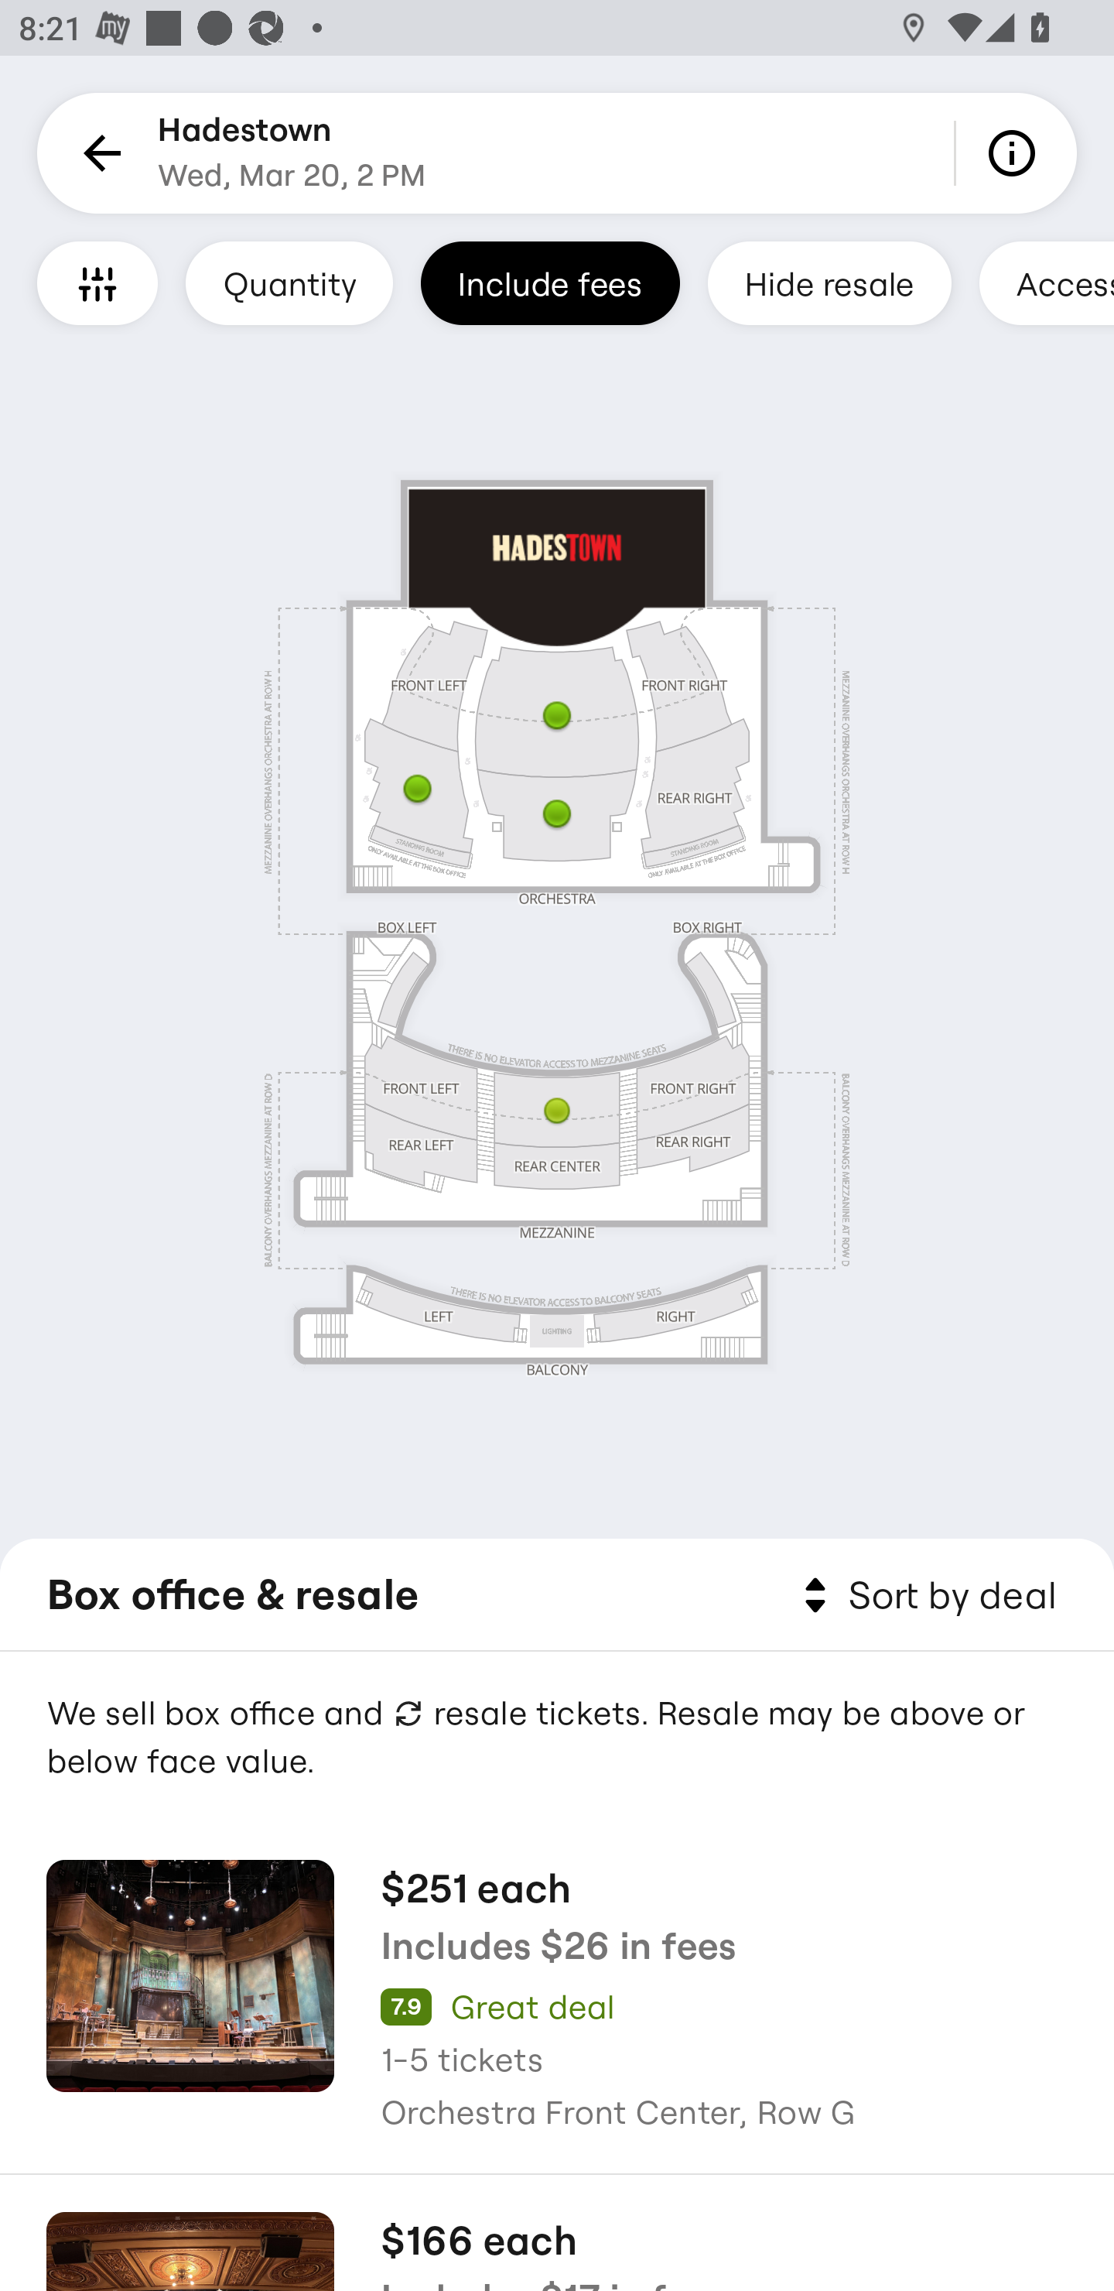  Describe the element at coordinates (97, 153) in the screenshot. I see `Back` at that location.